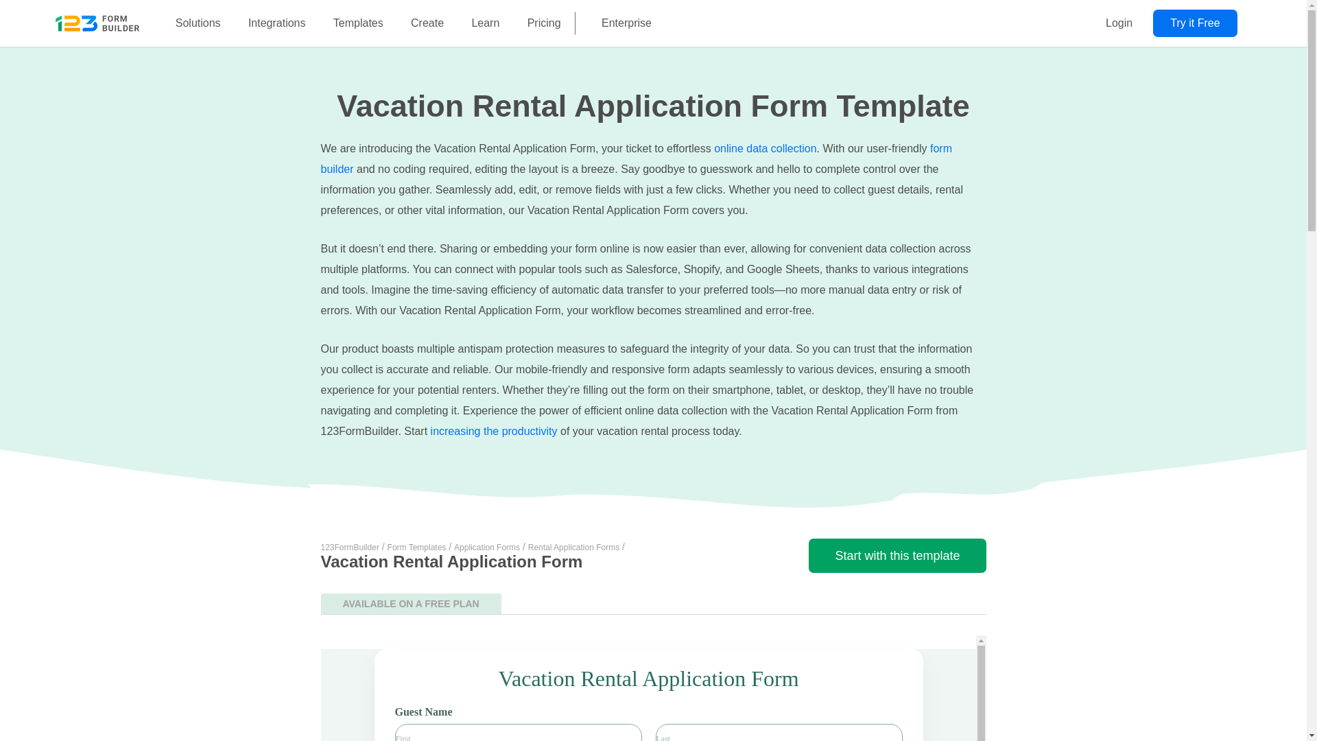 This screenshot has height=741, width=1317. Describe the element at coordinates (277, 23) in the screenshot. I see `Integrations` at that location.